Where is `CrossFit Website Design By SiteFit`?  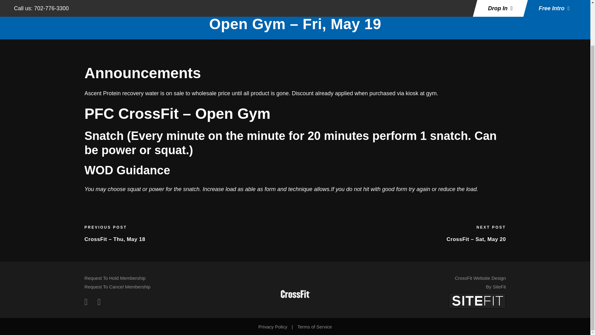
CrossFit Website Design By SiteFit is located at coordinates (480, 282).